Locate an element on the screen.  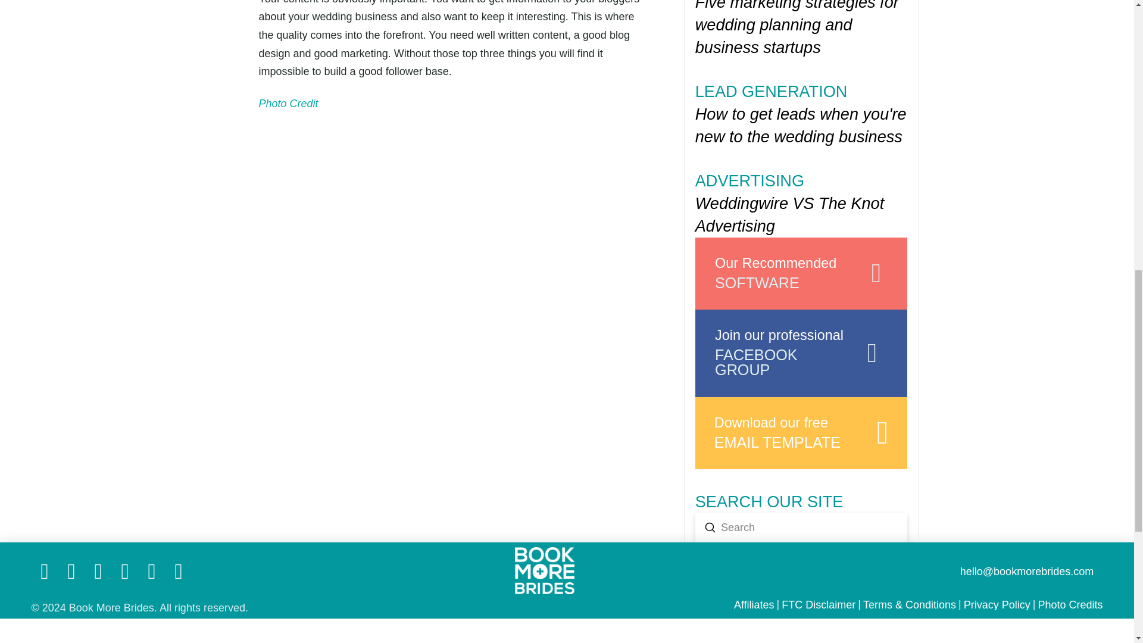
How to get leads when you're new to the wedding business is located at coordinates (801, 353).